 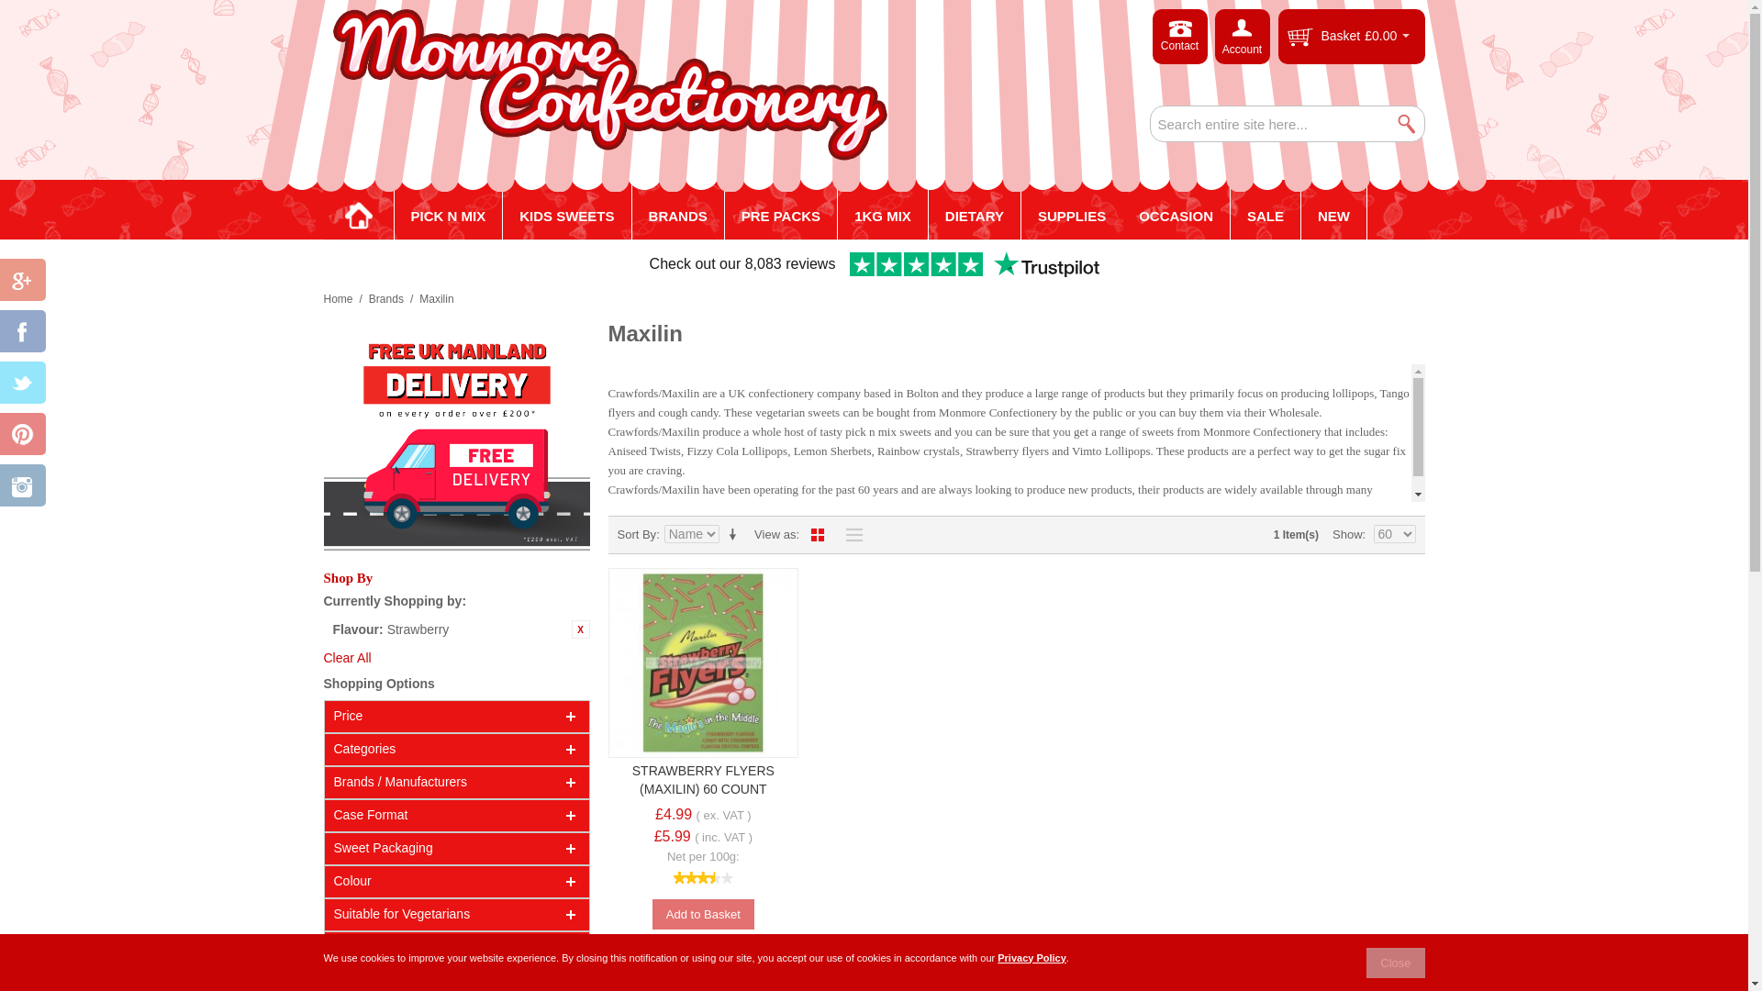 I want to click on Follow us on Pinterest, so click(x=22, y=435).